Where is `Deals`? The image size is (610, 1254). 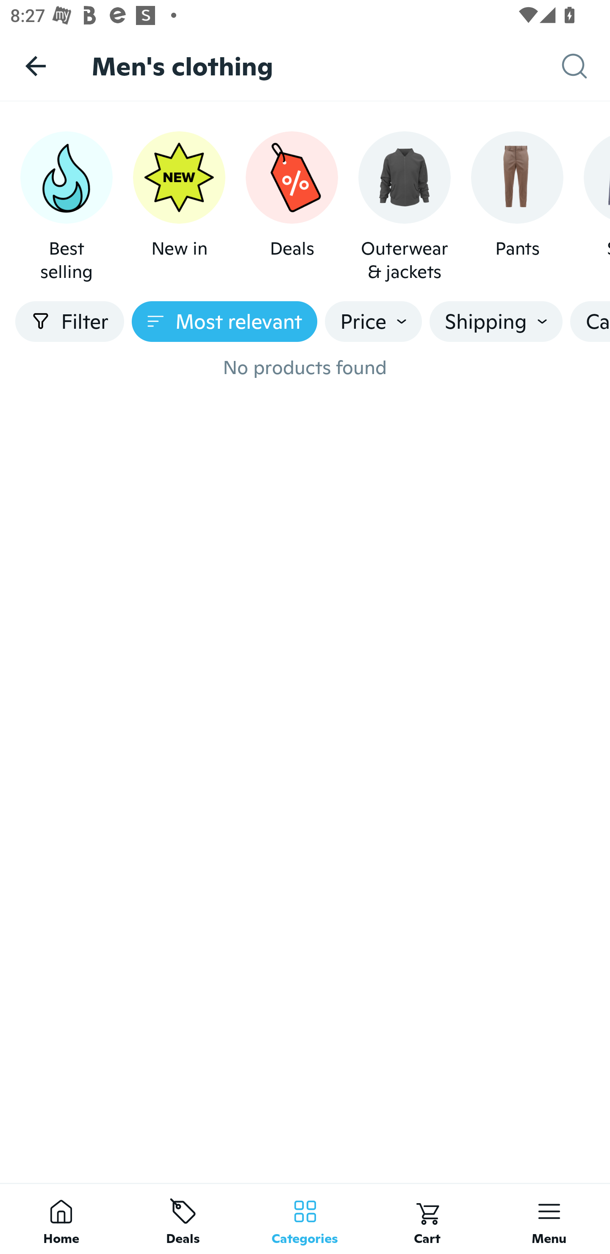 Deals is located at coordinates (183, 1218).